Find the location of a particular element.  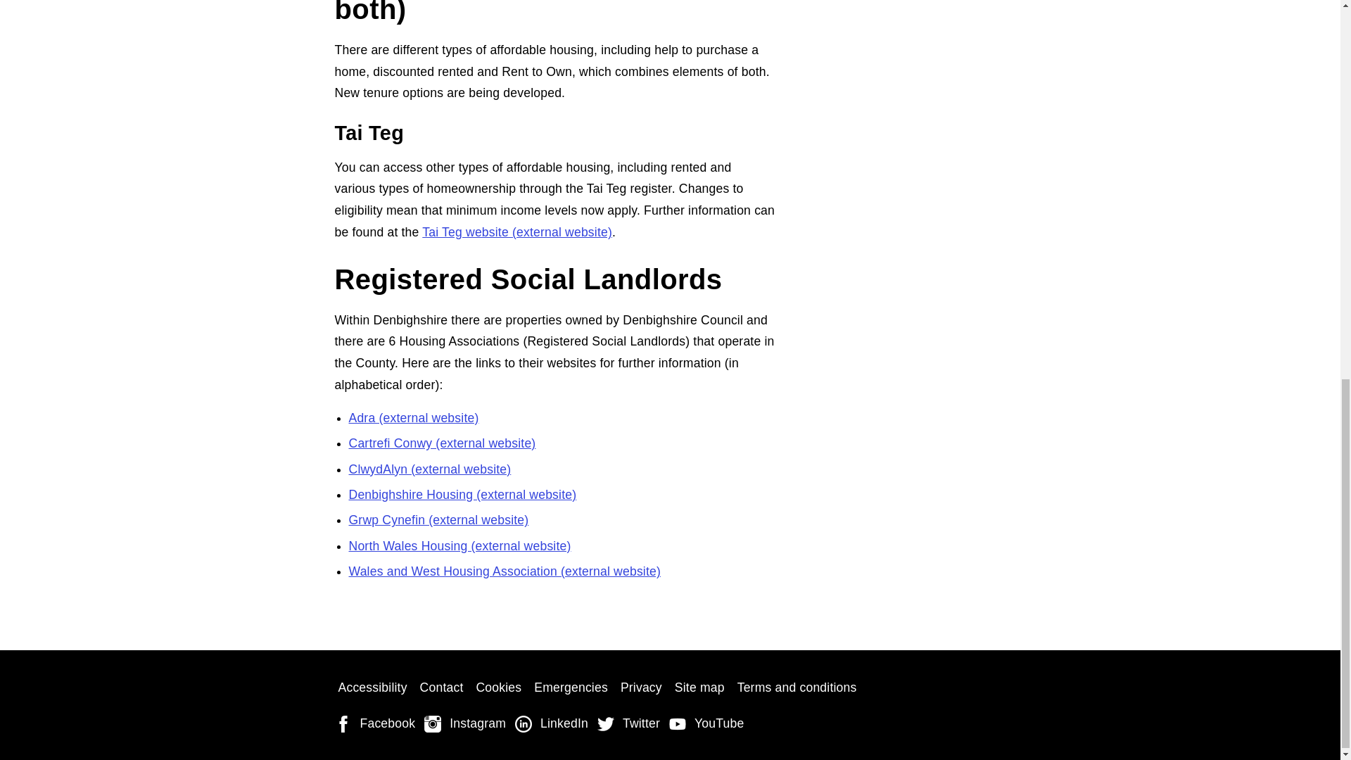

YouTube is located at coordinates (708, 724).